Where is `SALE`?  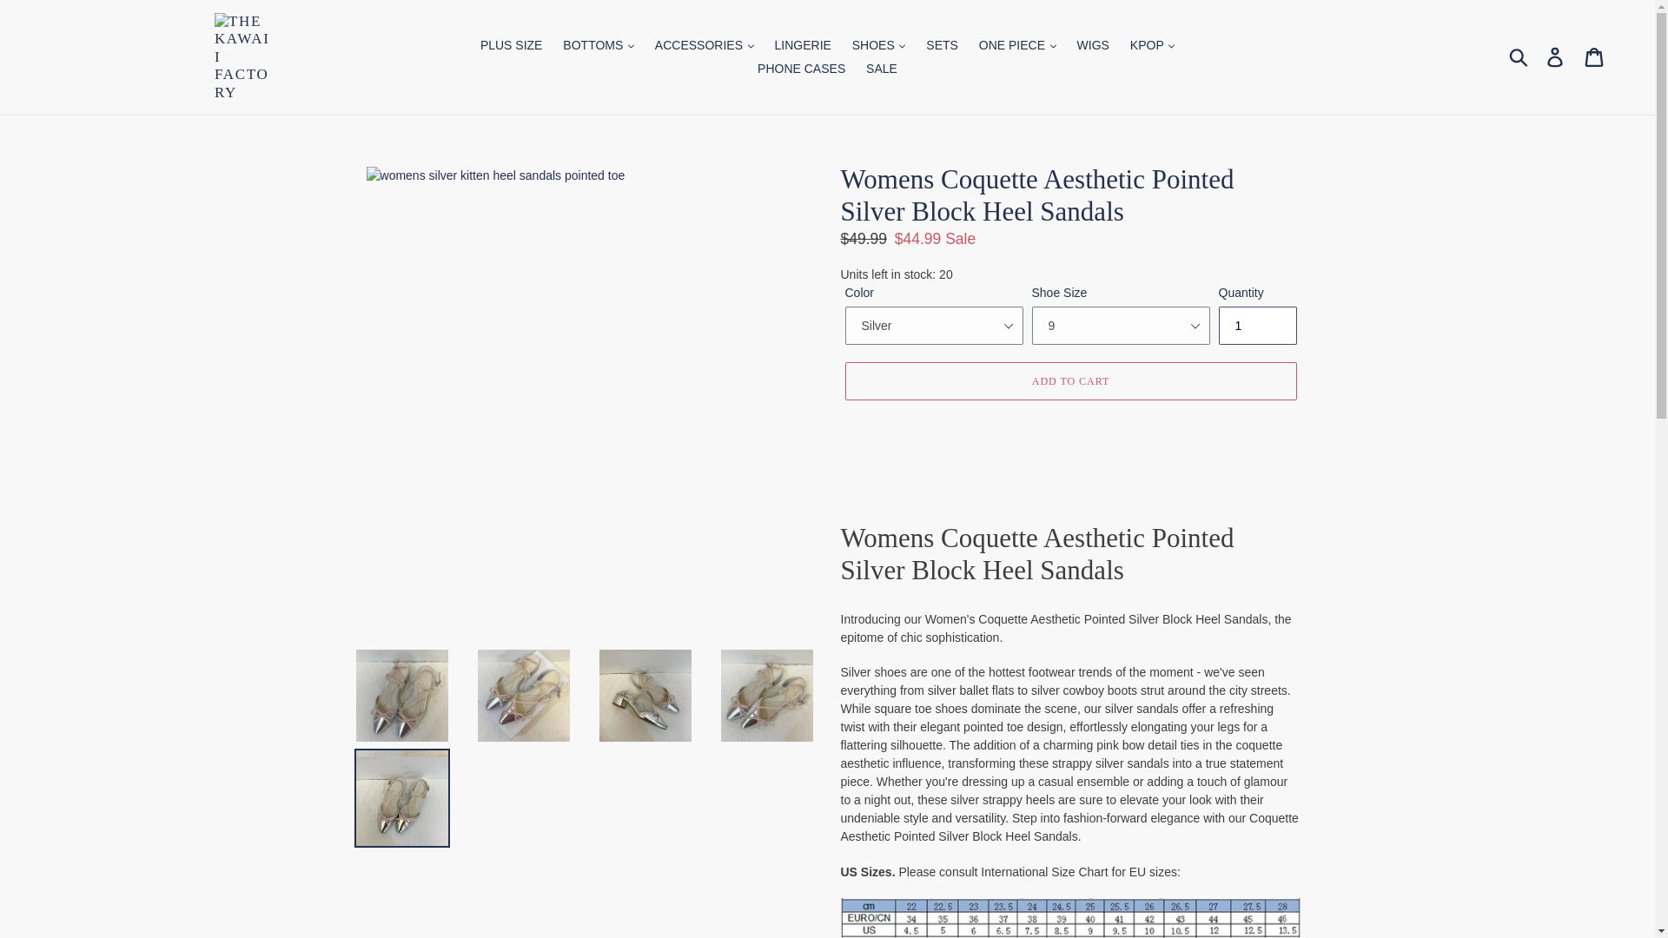
SALE is located at coordinates (881, 68).